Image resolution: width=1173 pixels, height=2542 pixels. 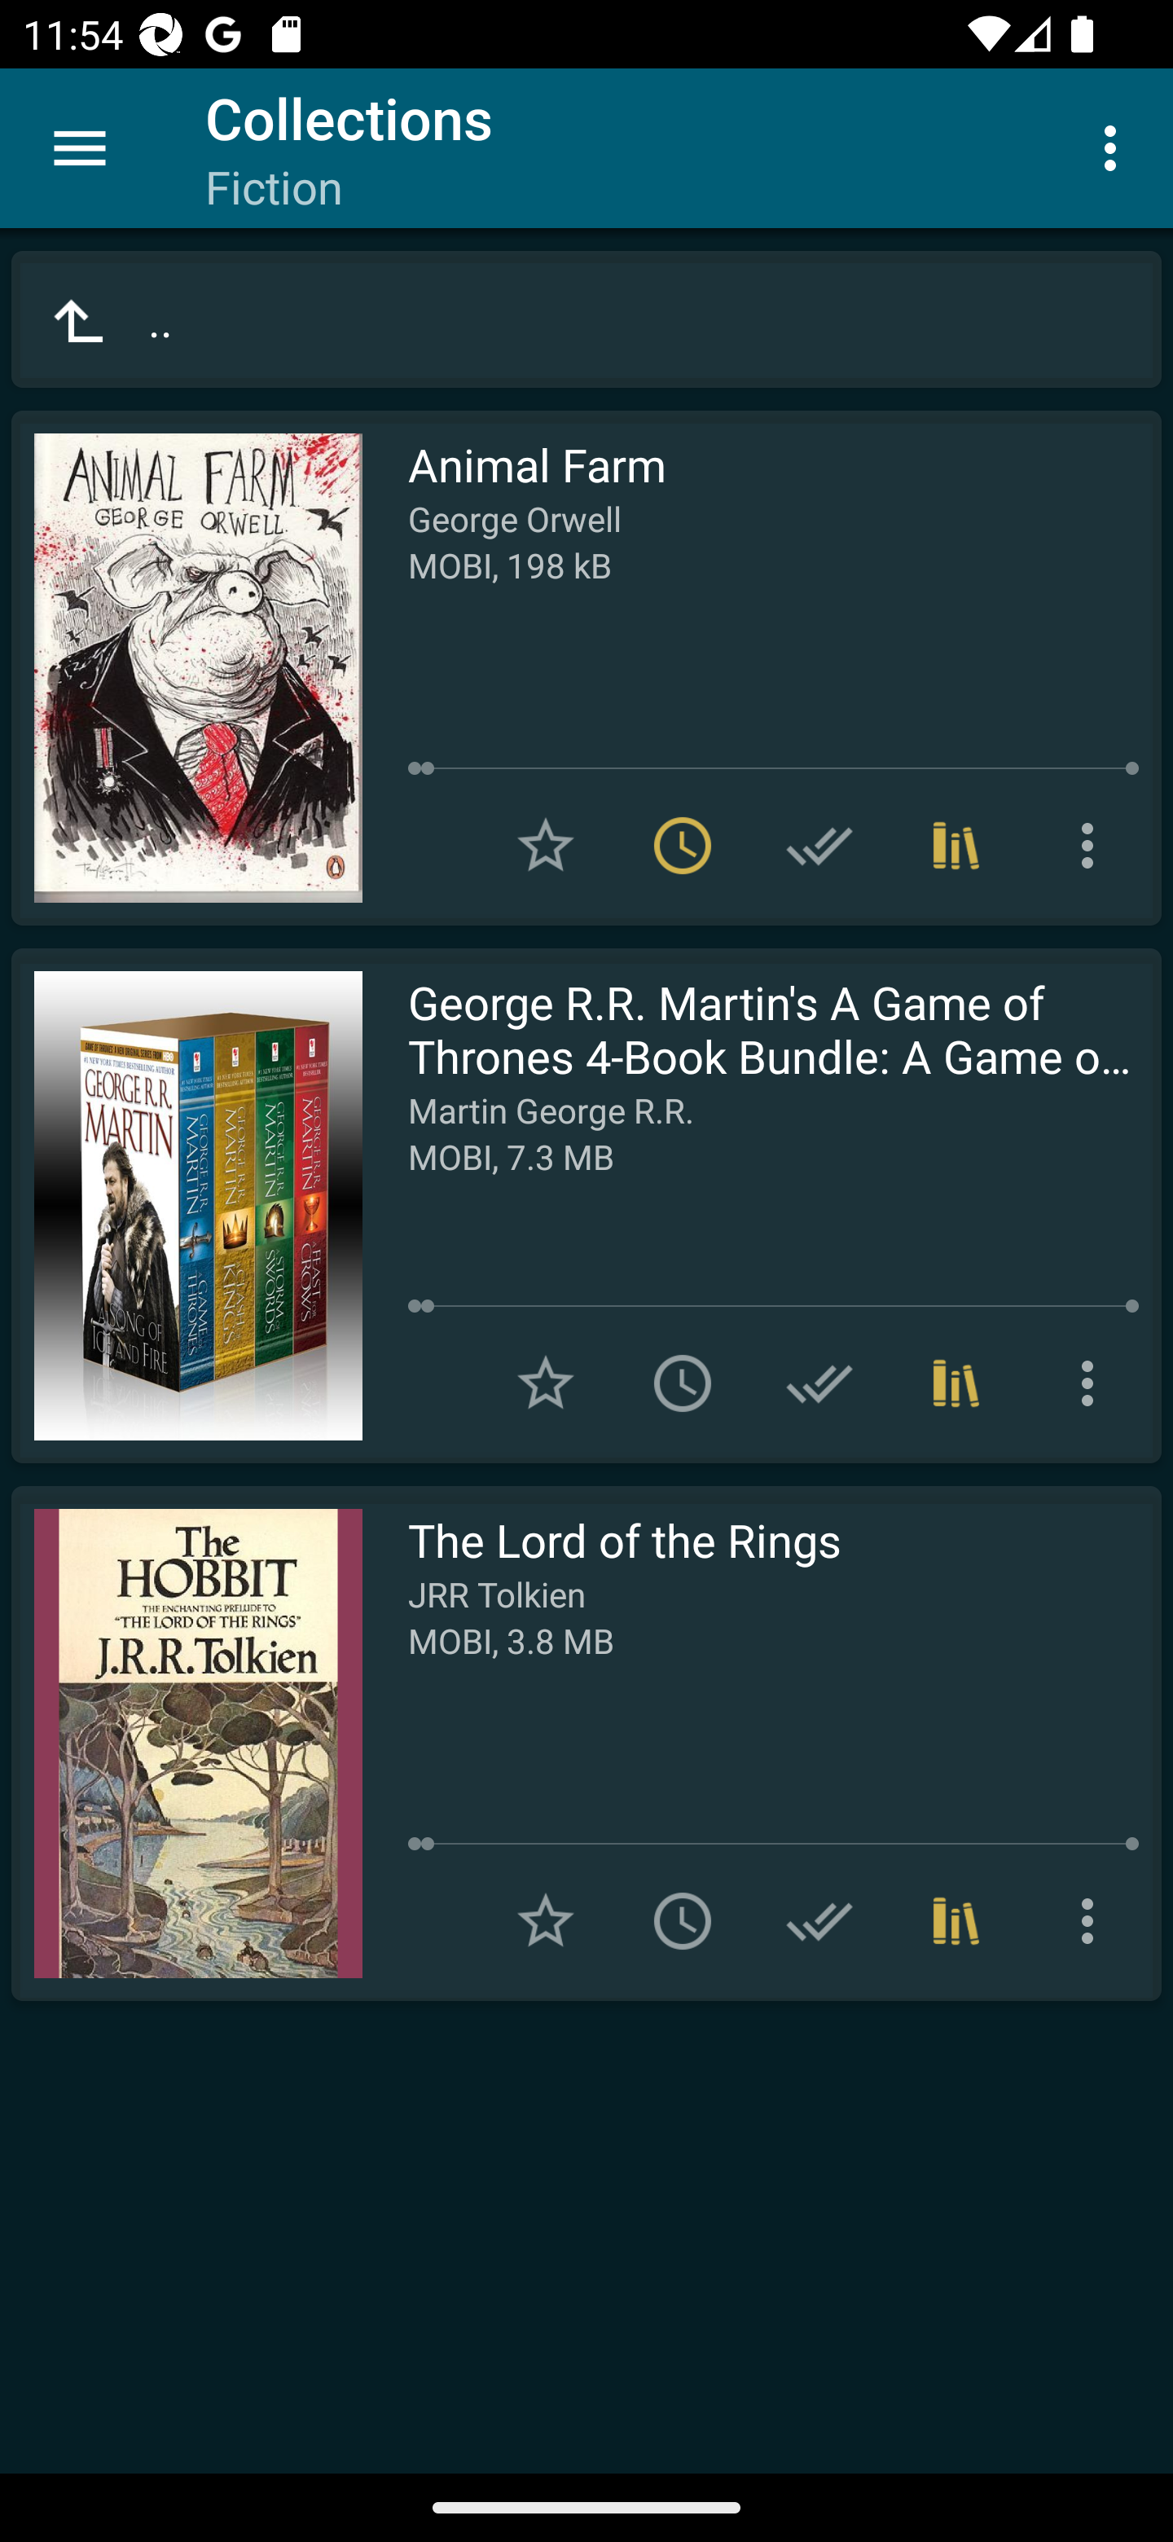 I want to click on More options, so click(x=1093, y=846).